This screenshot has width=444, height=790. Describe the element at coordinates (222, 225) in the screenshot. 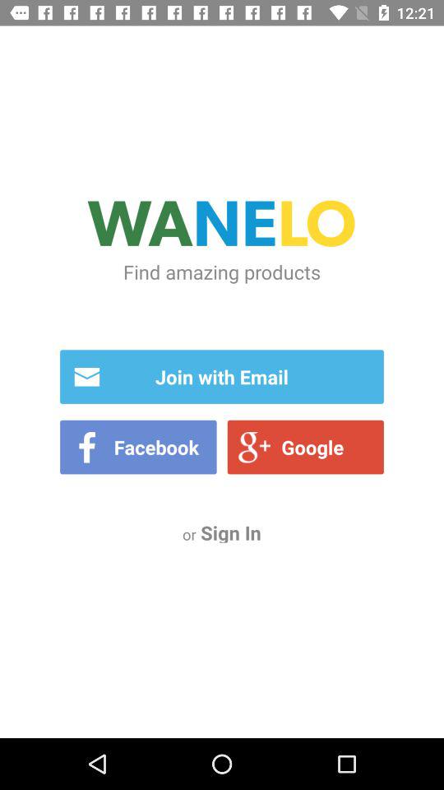

I see `press item above find amazing products icon` at that location.